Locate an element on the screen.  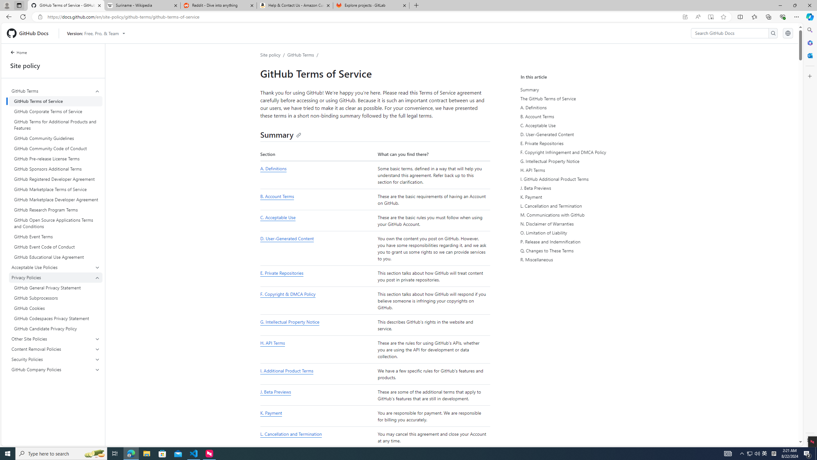
Summary is located at coordinates (579, 89).